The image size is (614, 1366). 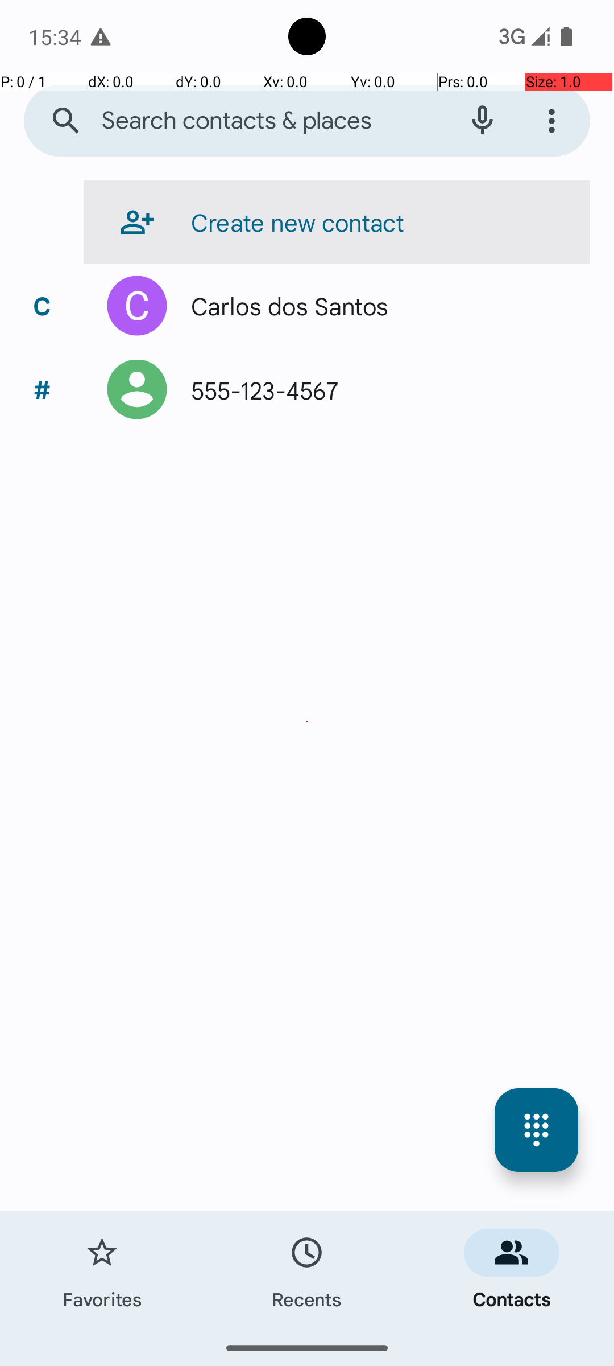 What do you see at coordinates (284, 306) in the screenshot?
I see `Carlos dos Santos` at bounding box center [284, 306].